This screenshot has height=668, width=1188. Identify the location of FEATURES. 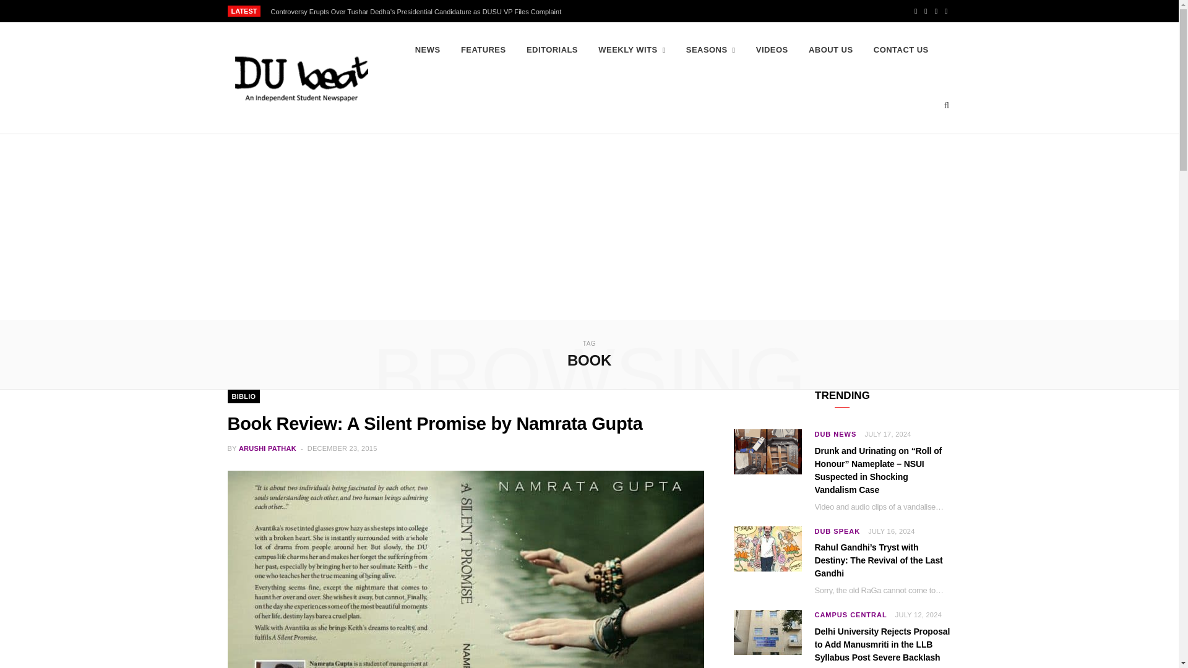
(483, 49).